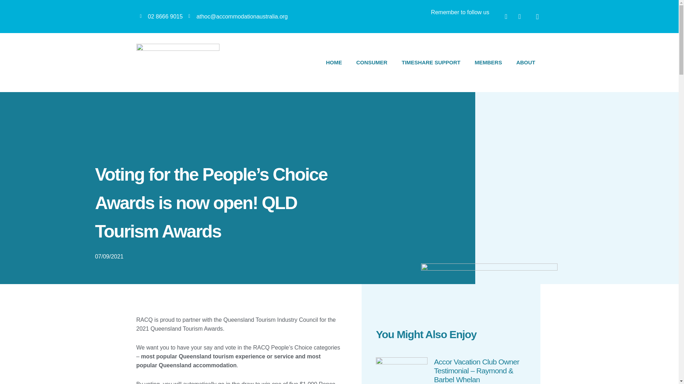 Image resolution: width=684 pixels, height=384 pixels. I want to click on 02 8666 9015, so click(161, 16).